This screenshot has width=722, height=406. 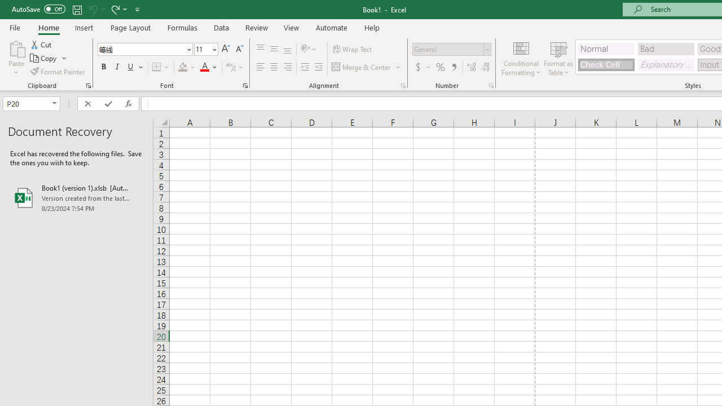 I want to click on Decrease Decimal, so click(x=485, y=68).